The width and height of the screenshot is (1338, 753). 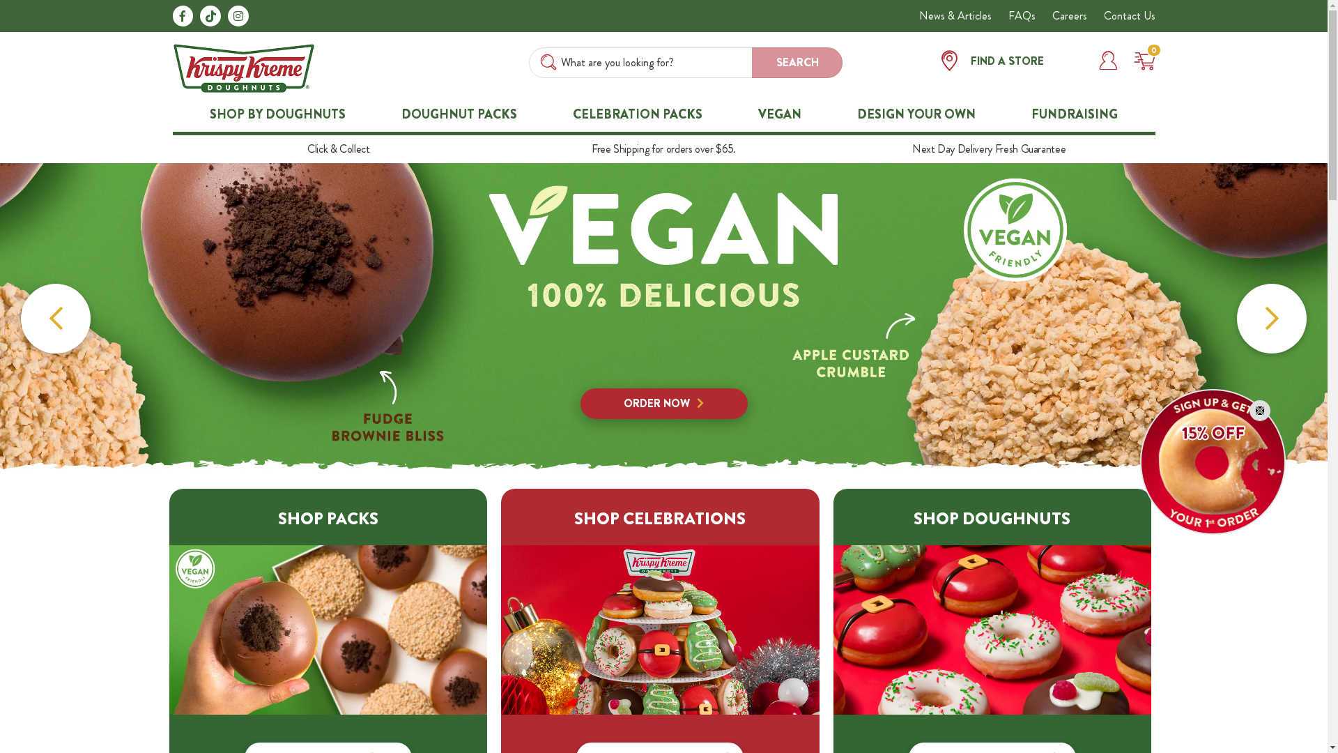 What do you see at coordinates (459, 114) in the screenshot?
I see `DOUGHNUT PACKS` at bounding box center [459, 114].